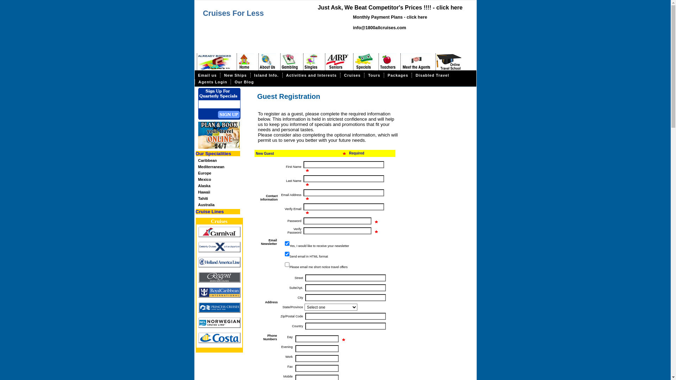  Describe the element at coordinates (398, 75) in the screenshot. I see `Packages` at that location.